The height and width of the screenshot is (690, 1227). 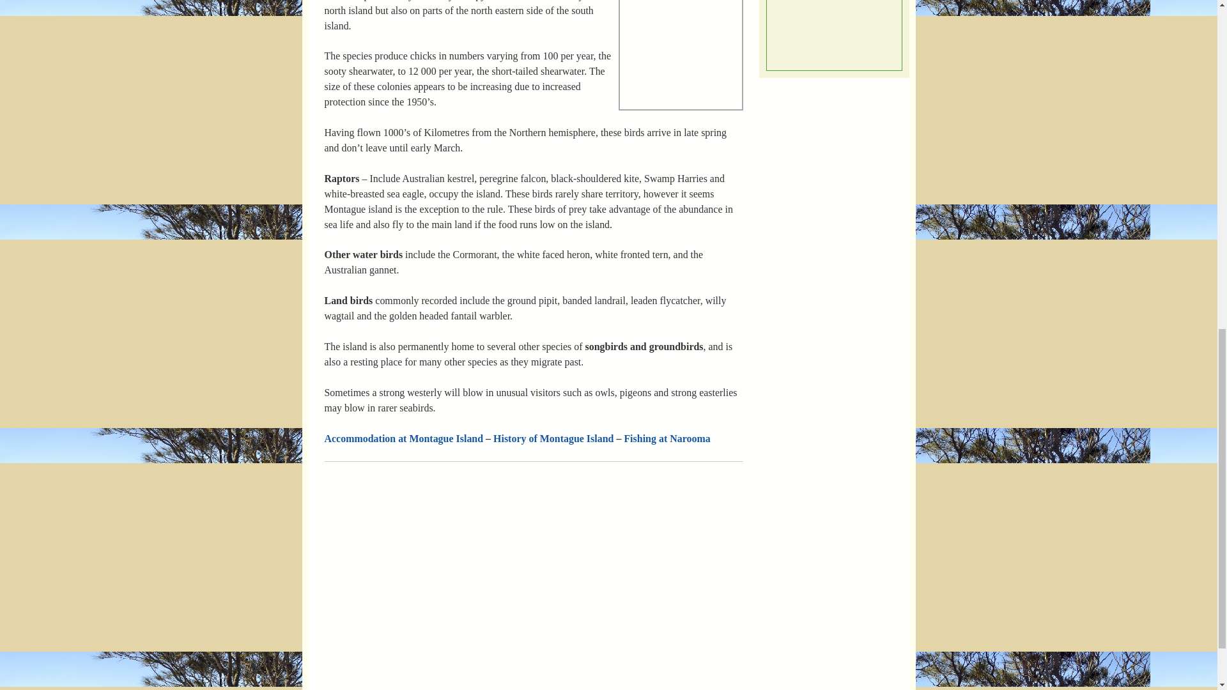 What do you see at coordinates (404, 438) in the screenshot?
I see `Accommodation at Montague Island` at bounding box center [404, 438].